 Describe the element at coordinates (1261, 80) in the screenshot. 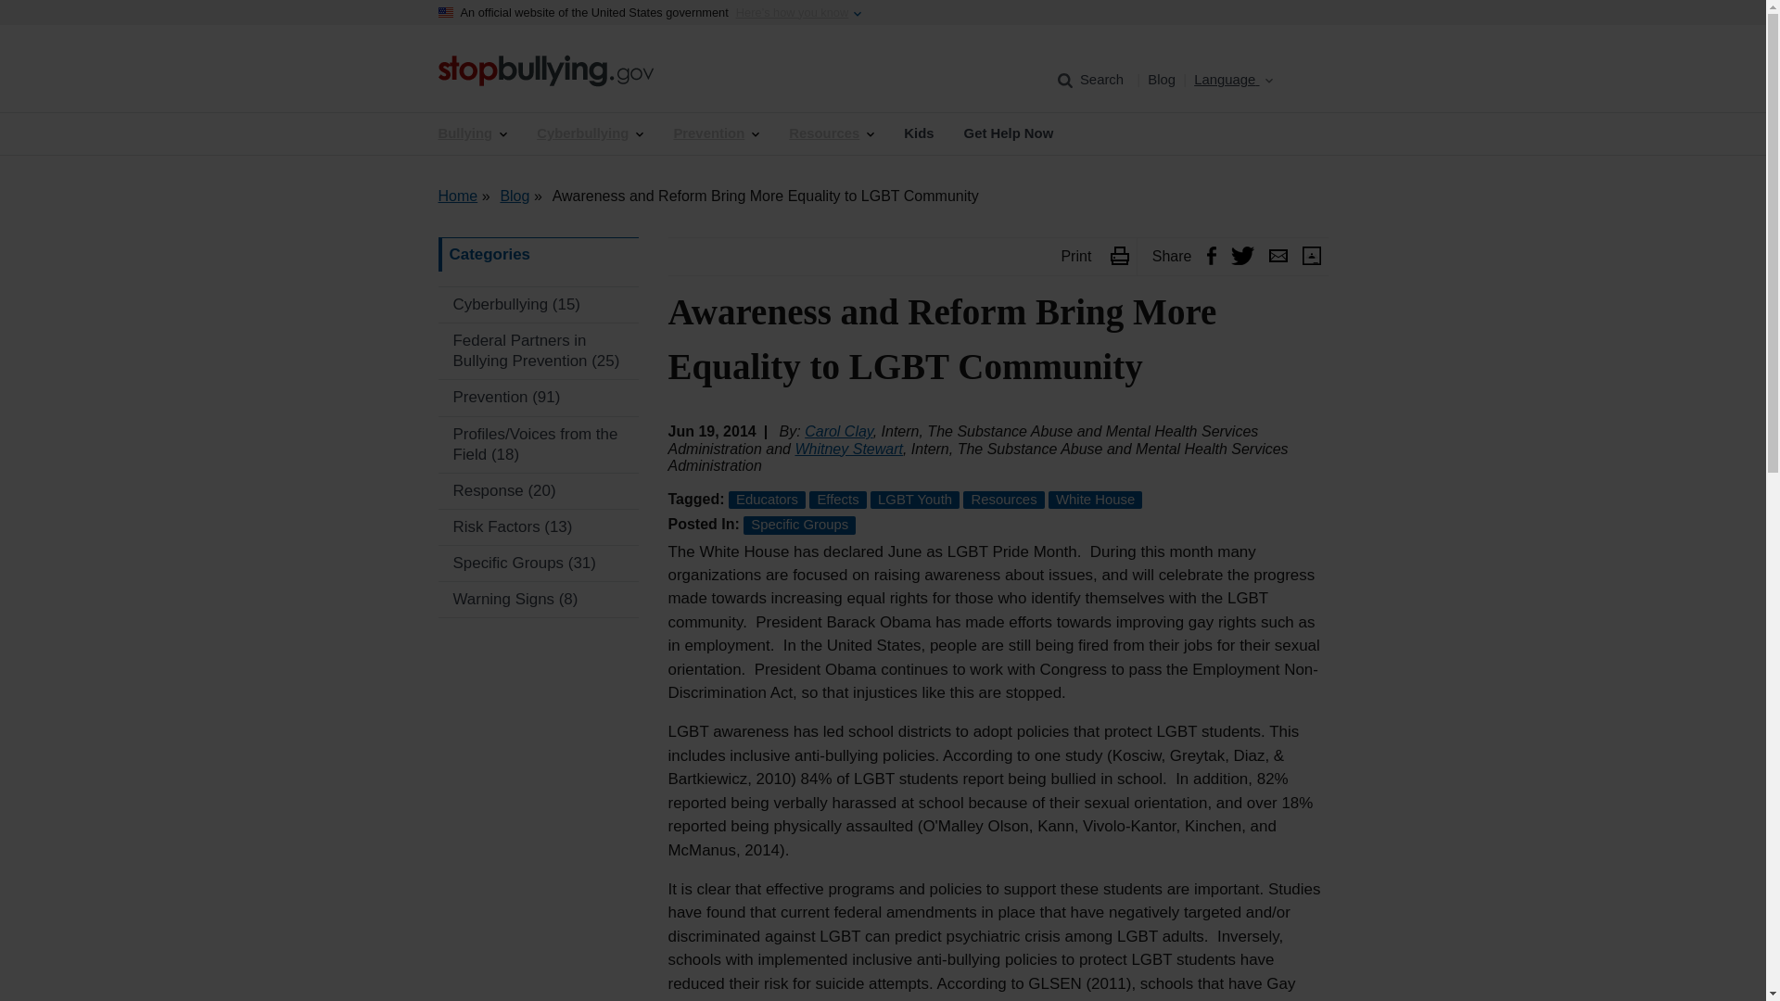

I see `Language` at that location.